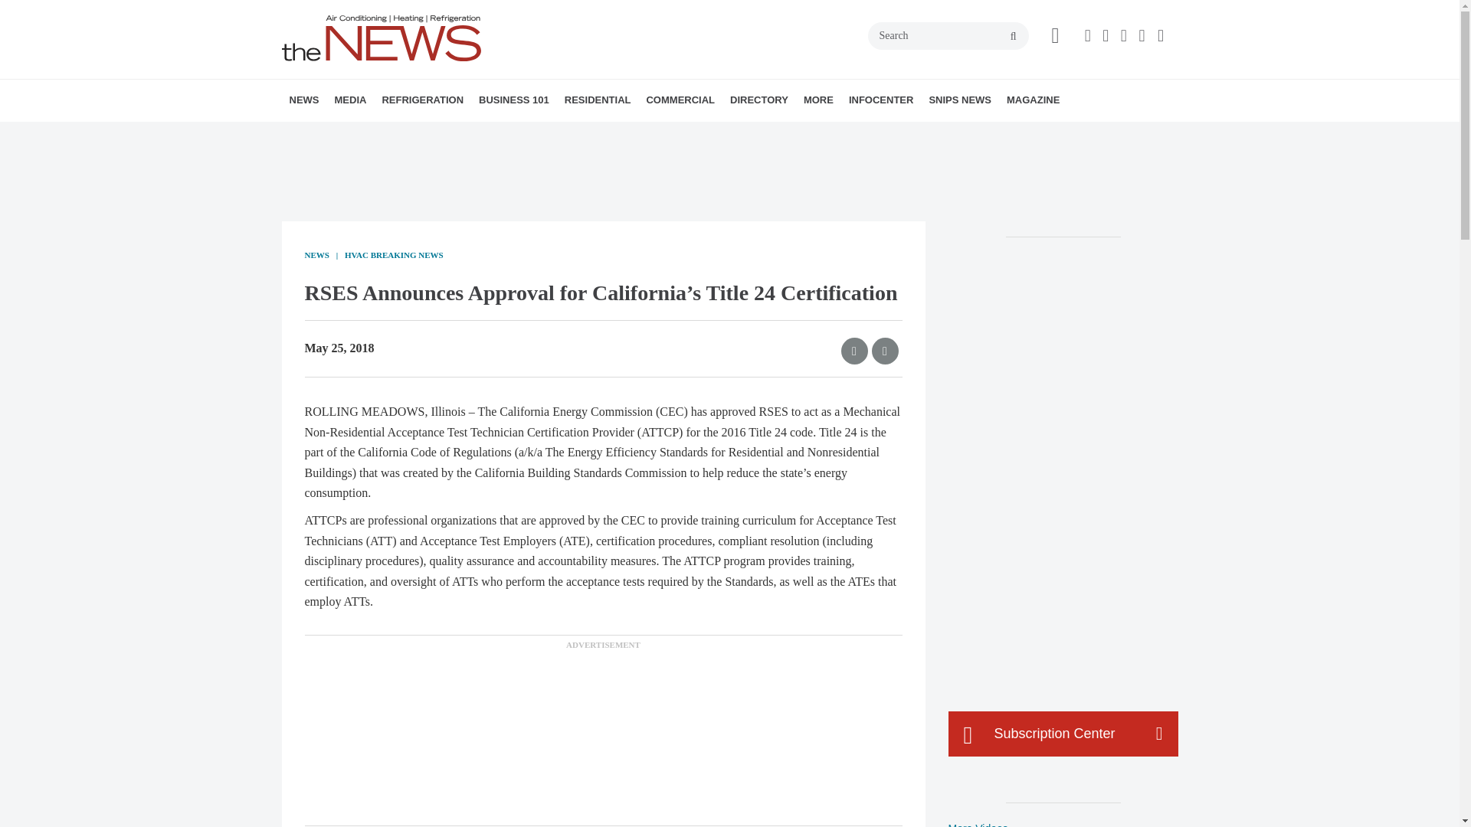  Describe the element at coordinates (304, 100) in the screenshot. I see `NEWS` at that location.